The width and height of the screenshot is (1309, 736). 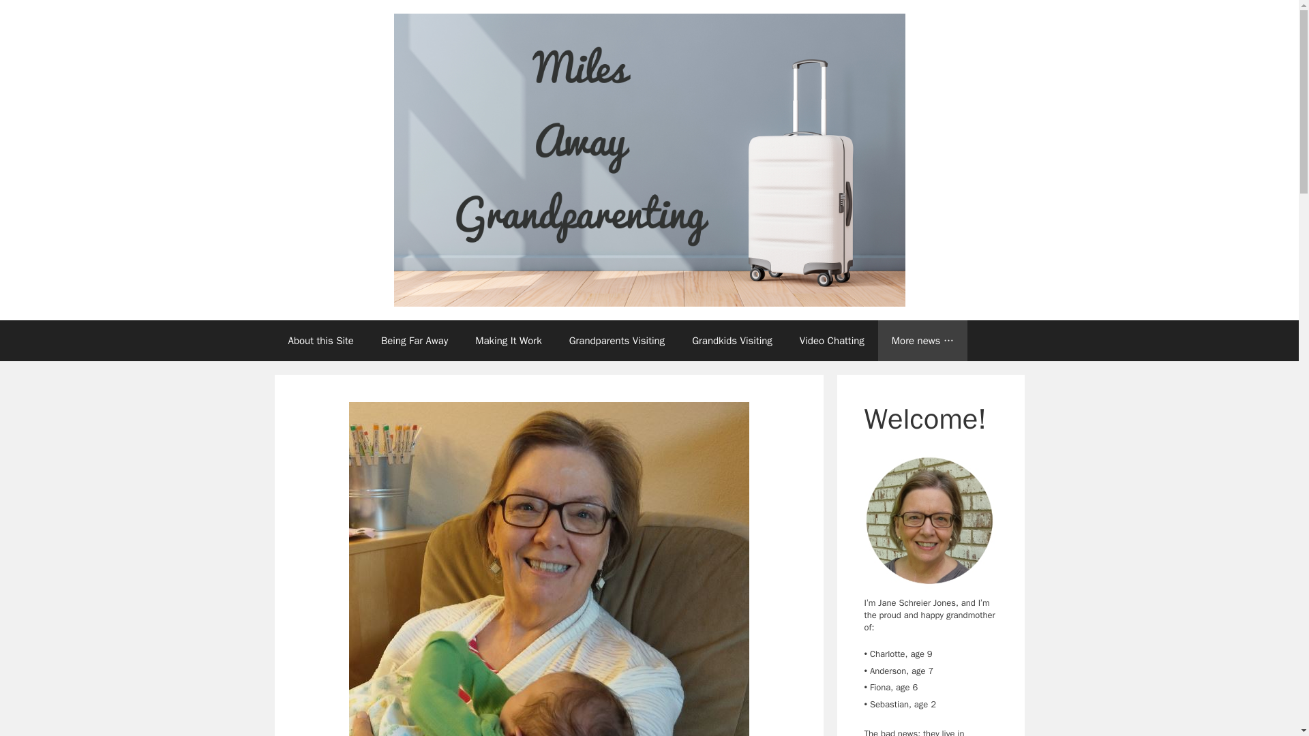 What do you see at coordinates (509, 341) in the screenshot?
I see `Making It Work` at bounding box center [509, 341].